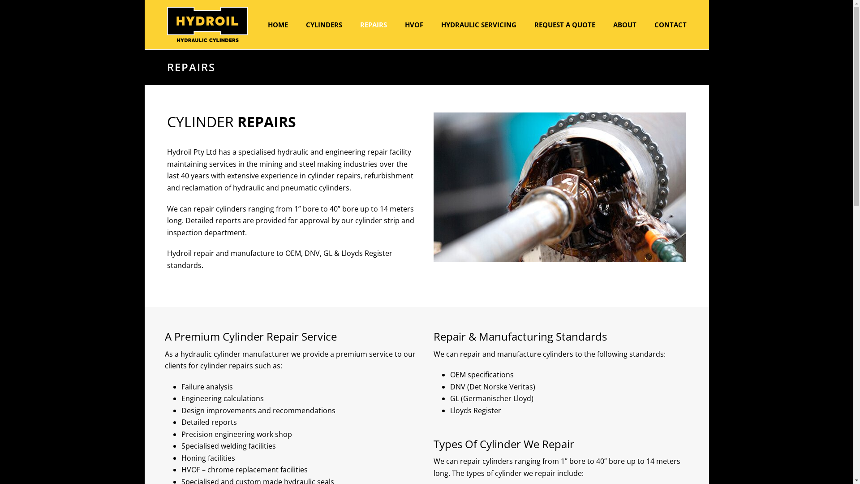  What do you see at coordinates (670, 25) in the screenshot?
I see `CONTACT` at bounding box center [670, 25].